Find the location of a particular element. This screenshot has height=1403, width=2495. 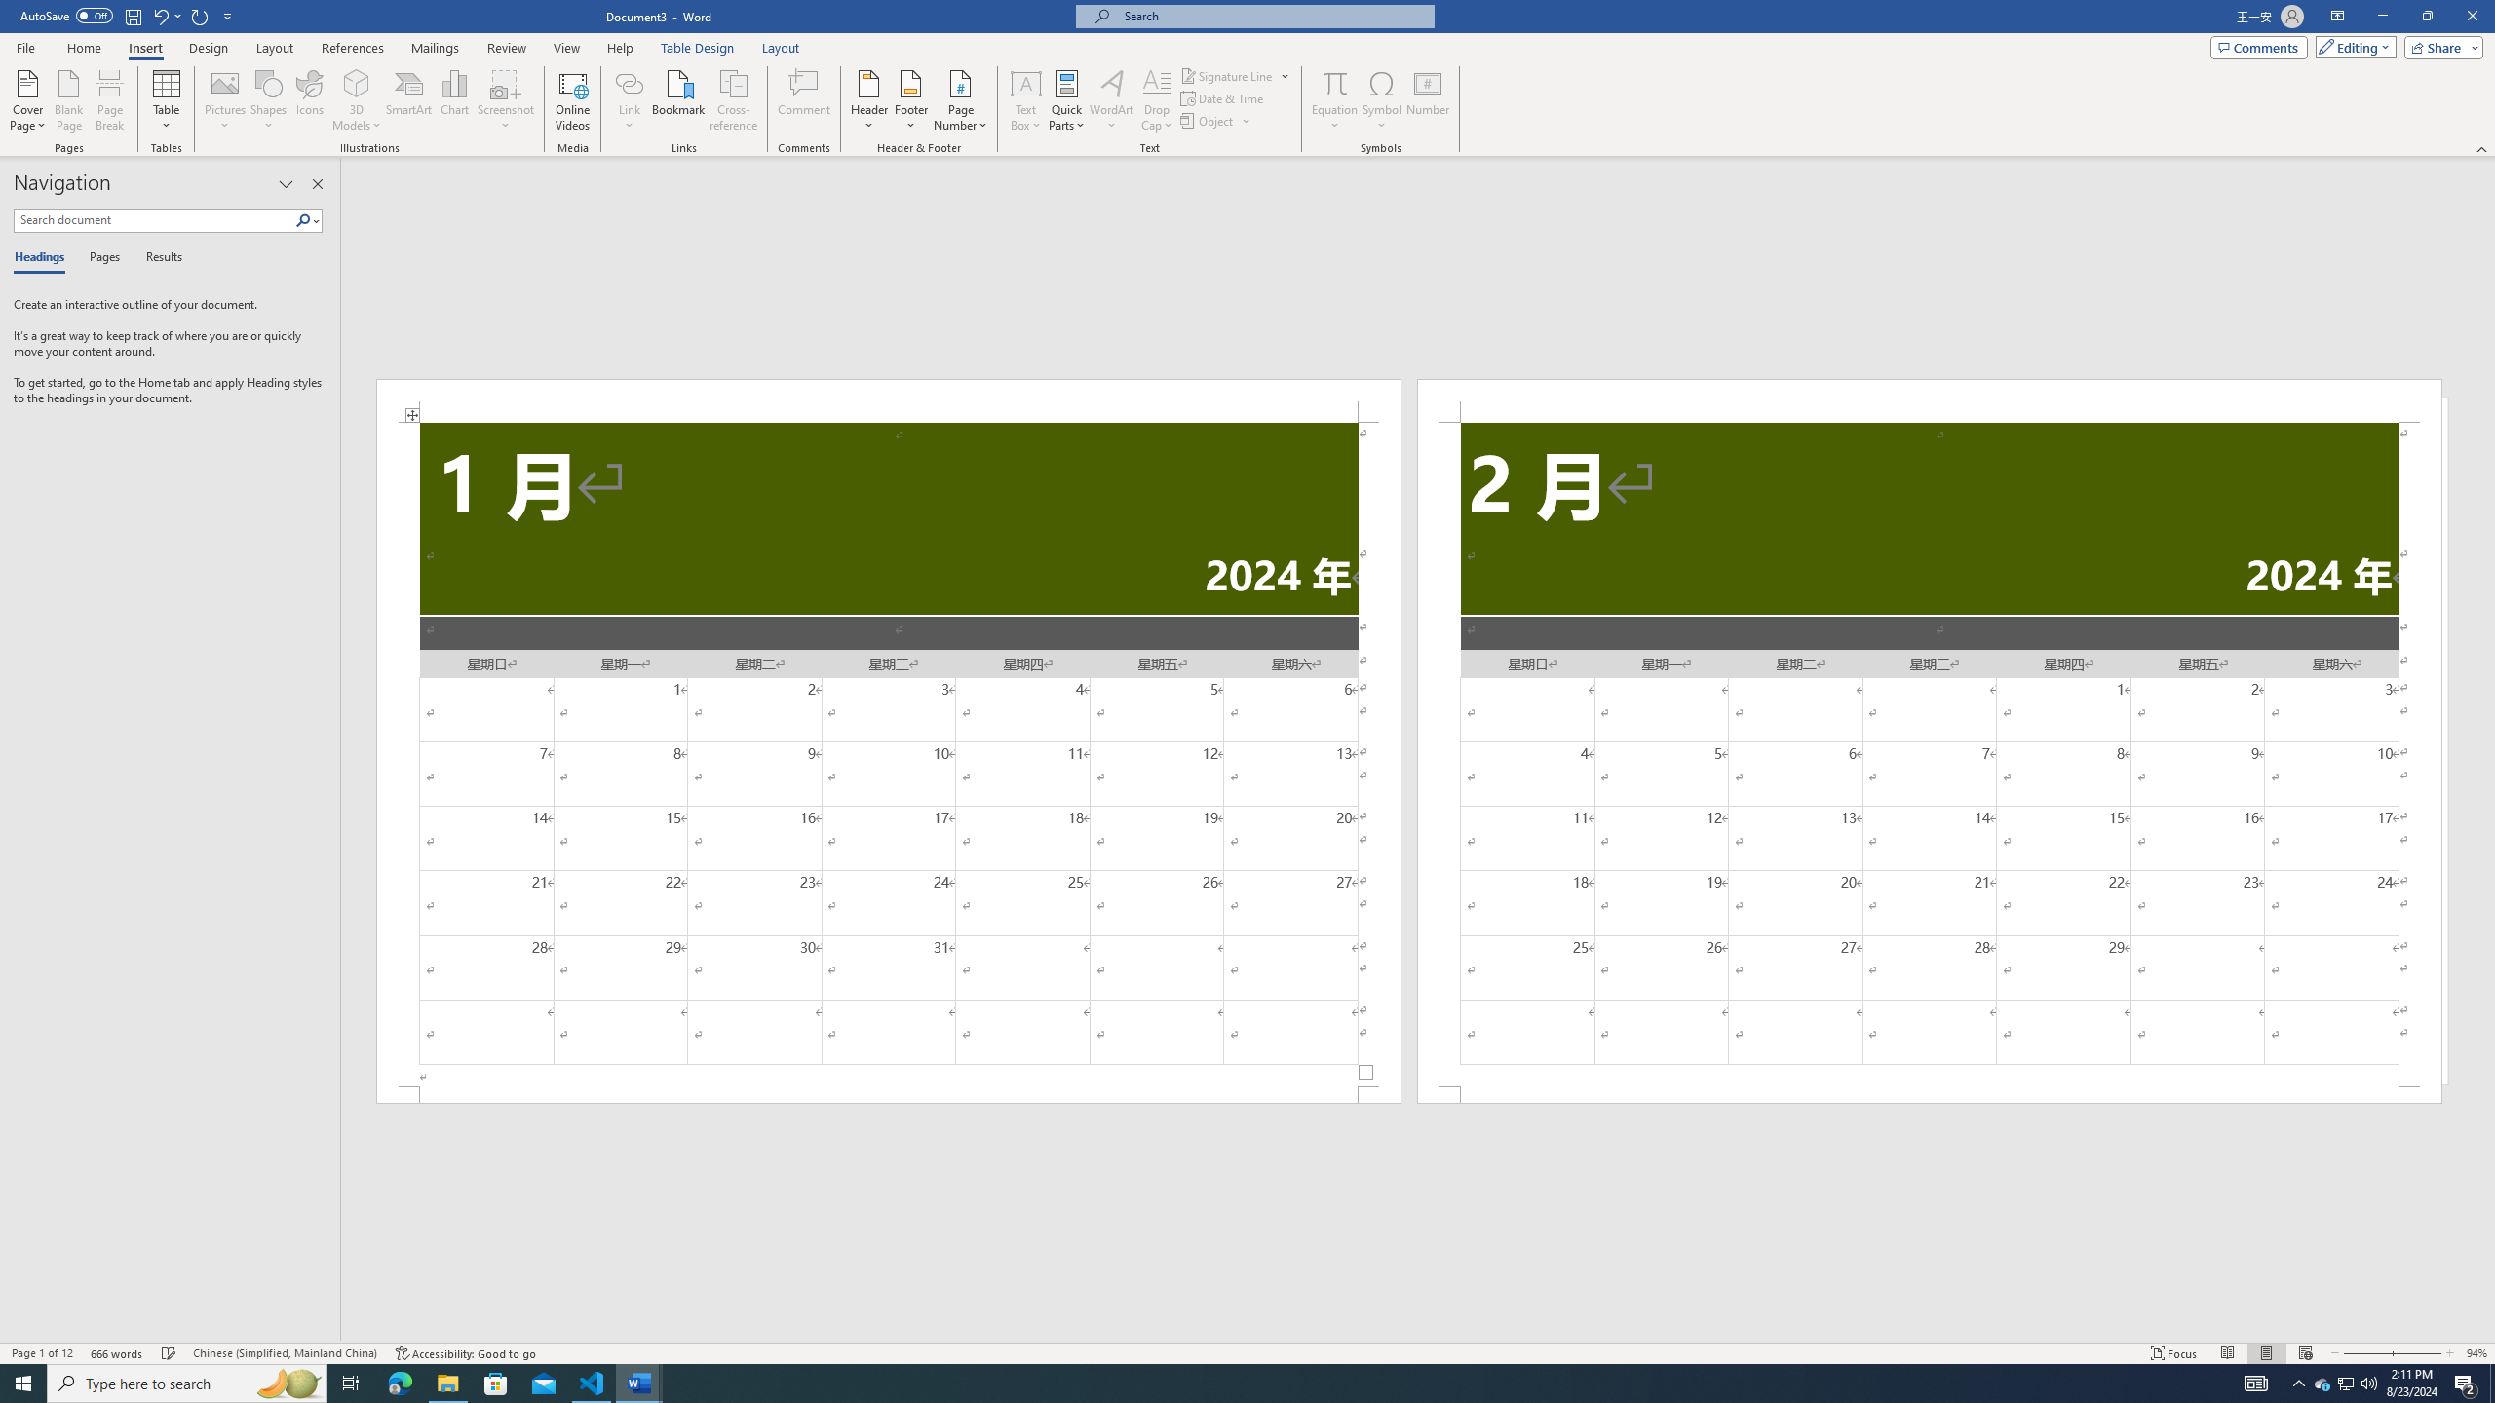

Page 2 content is located at coordinates (1930, 754).